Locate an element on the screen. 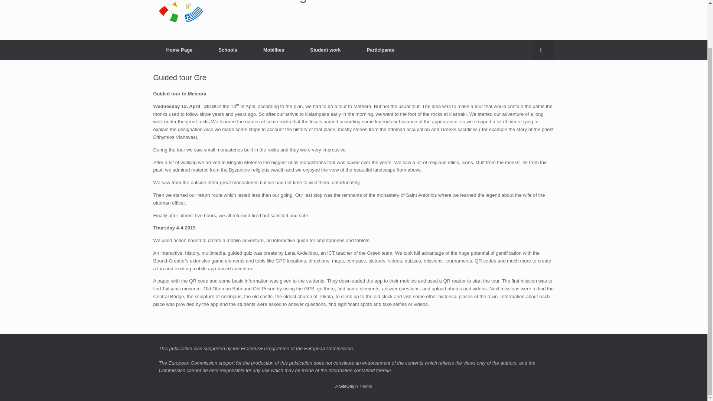  Home Page is located at coordinates (179, 50).